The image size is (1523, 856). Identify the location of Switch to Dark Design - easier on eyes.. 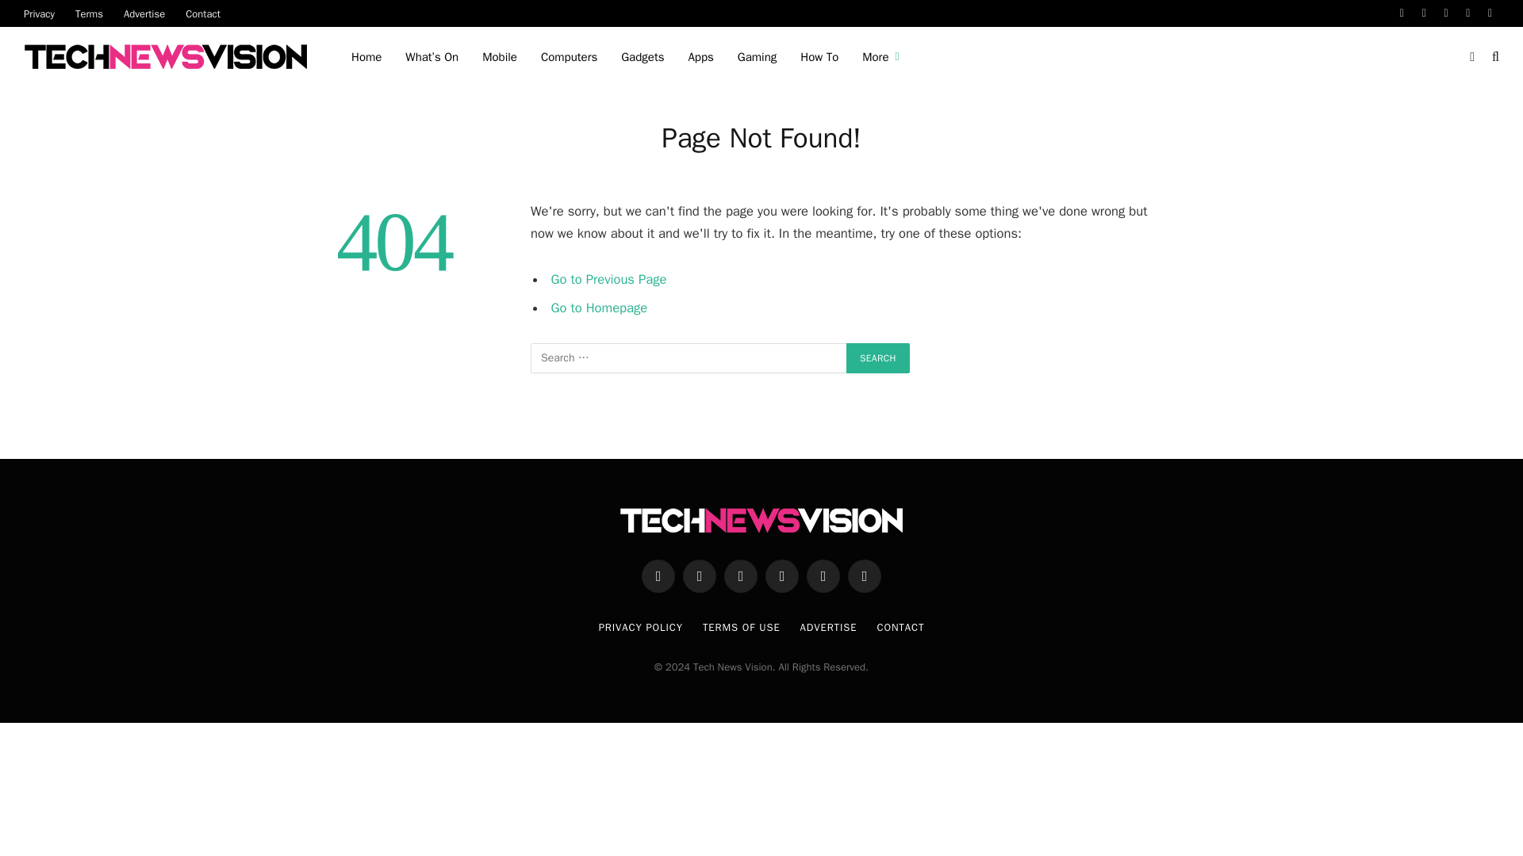
(1472, 56).